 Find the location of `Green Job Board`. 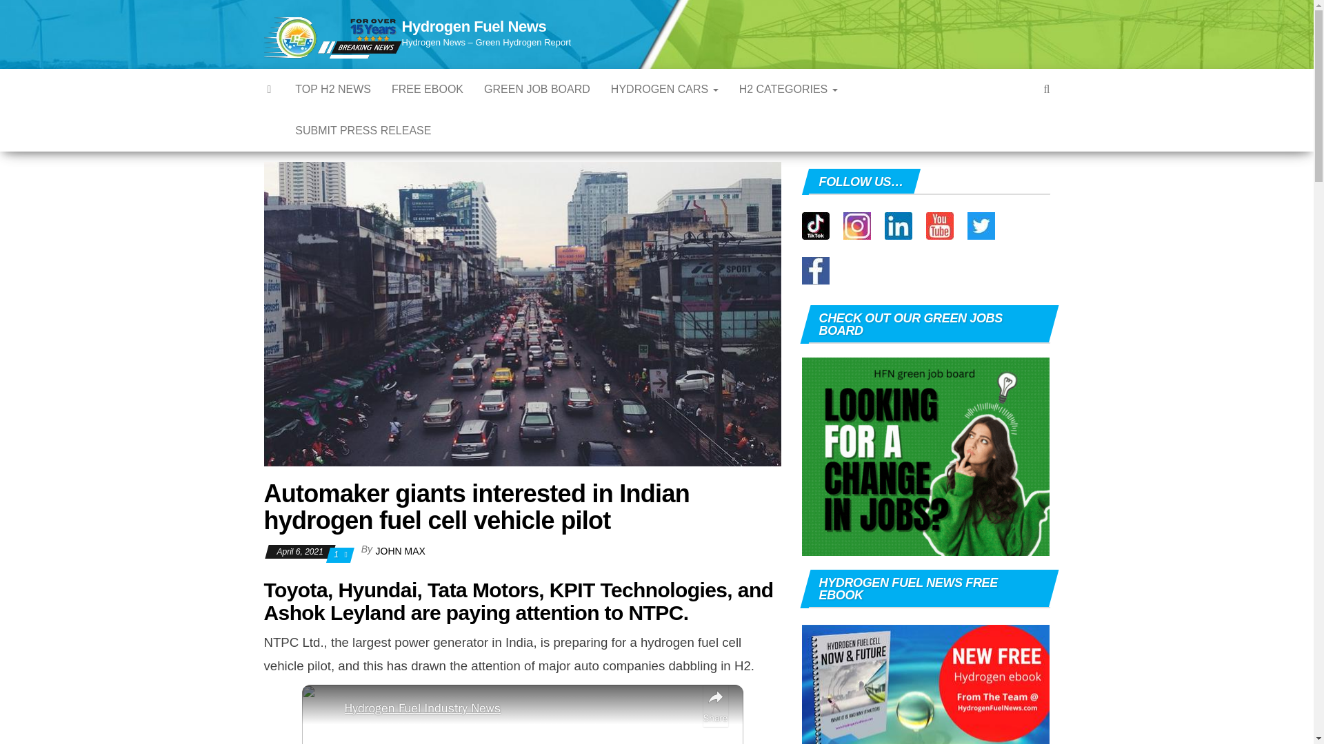

Green Job Board is located at coordinates (537, 90).